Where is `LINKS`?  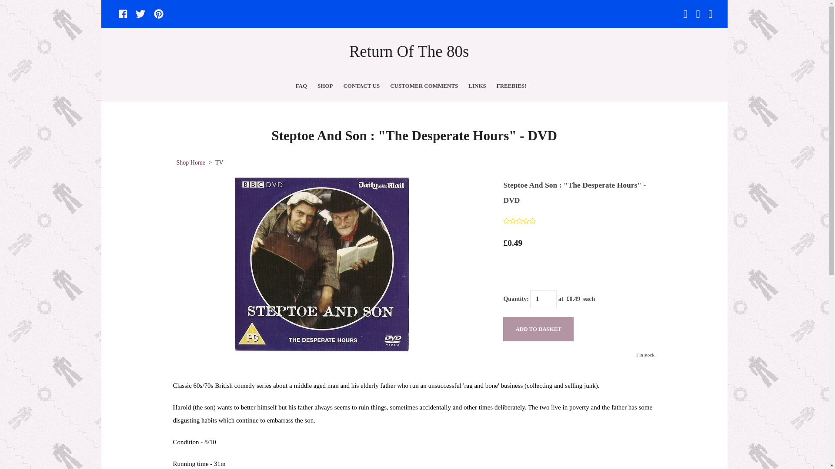 LINKS is located at coordinates (477, 86).